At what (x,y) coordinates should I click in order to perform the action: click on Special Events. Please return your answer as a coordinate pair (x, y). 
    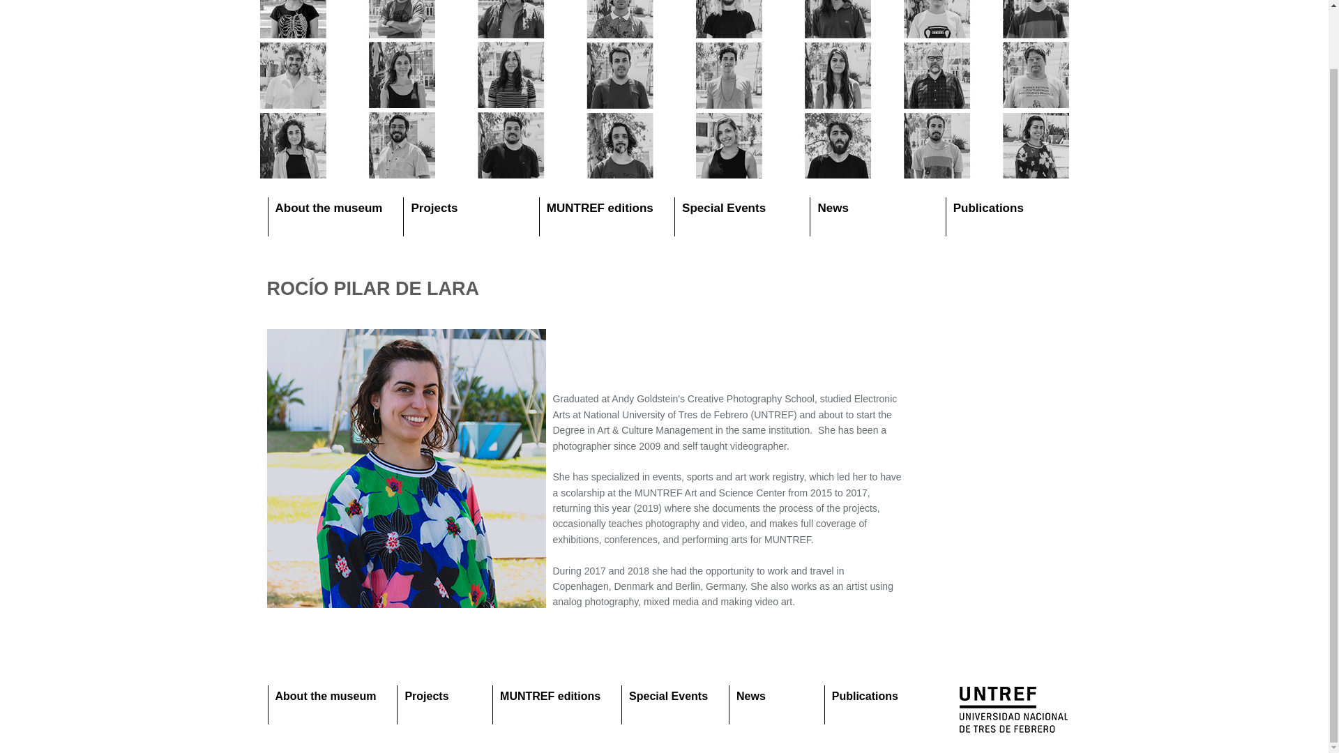
    Looking at the image, I should click on (668, 696).